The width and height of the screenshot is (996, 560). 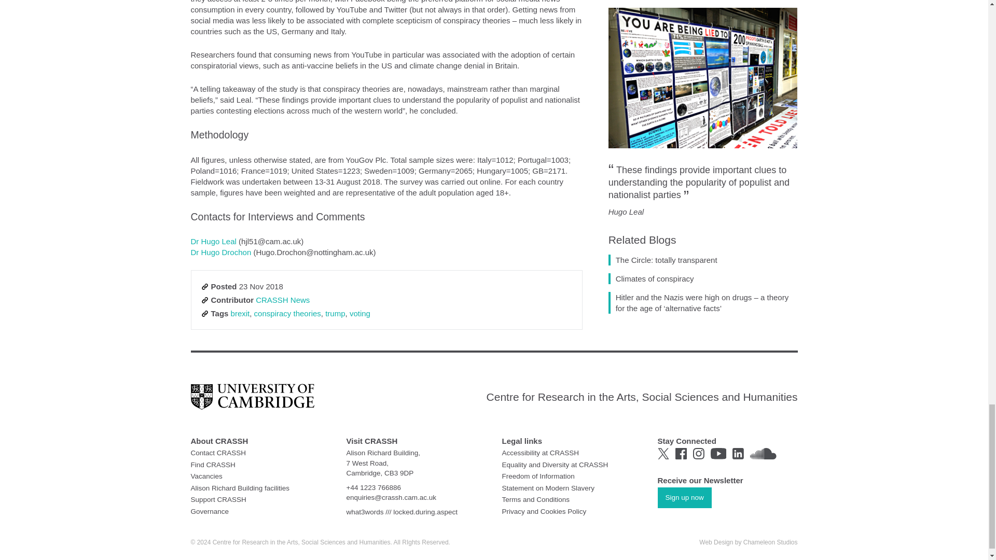 I want to click on CRASSH News, so click(x=283, y=300).